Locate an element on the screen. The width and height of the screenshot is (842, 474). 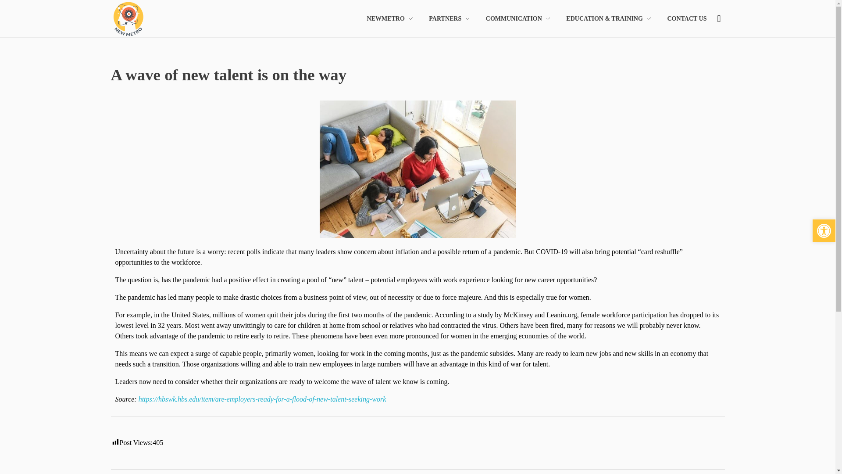
COMMUNICATION is located at coordinates (517, 18).